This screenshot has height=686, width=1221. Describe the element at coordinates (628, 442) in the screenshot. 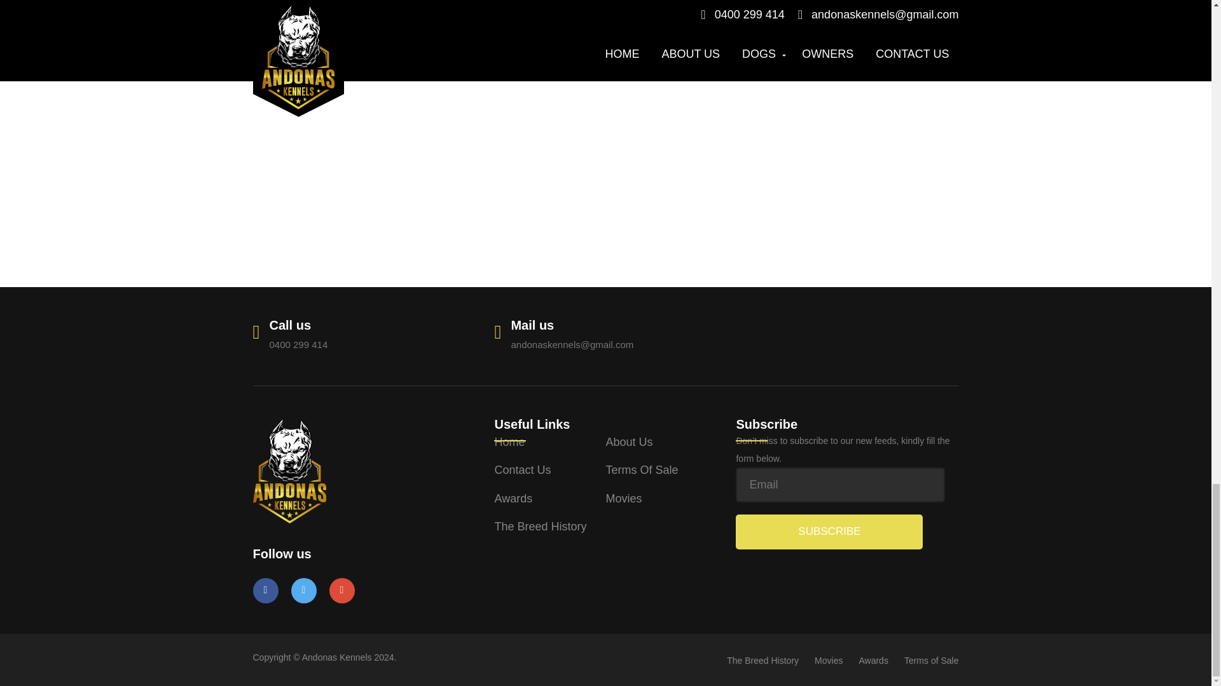

I see `About Us` at that location.